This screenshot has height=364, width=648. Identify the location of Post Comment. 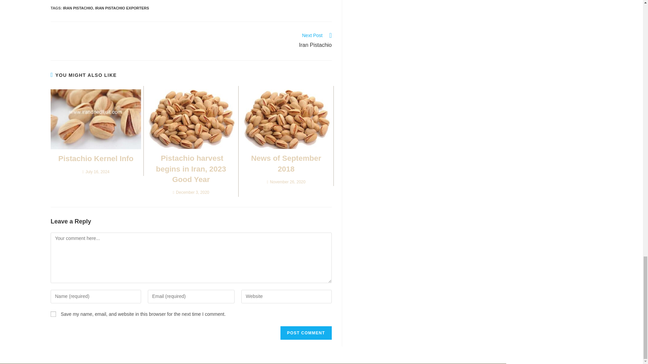
(306, 333).